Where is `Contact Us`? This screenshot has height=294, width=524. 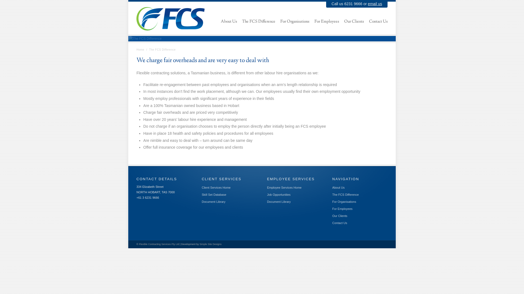
Contact Us is located at coordinates (378, 22).